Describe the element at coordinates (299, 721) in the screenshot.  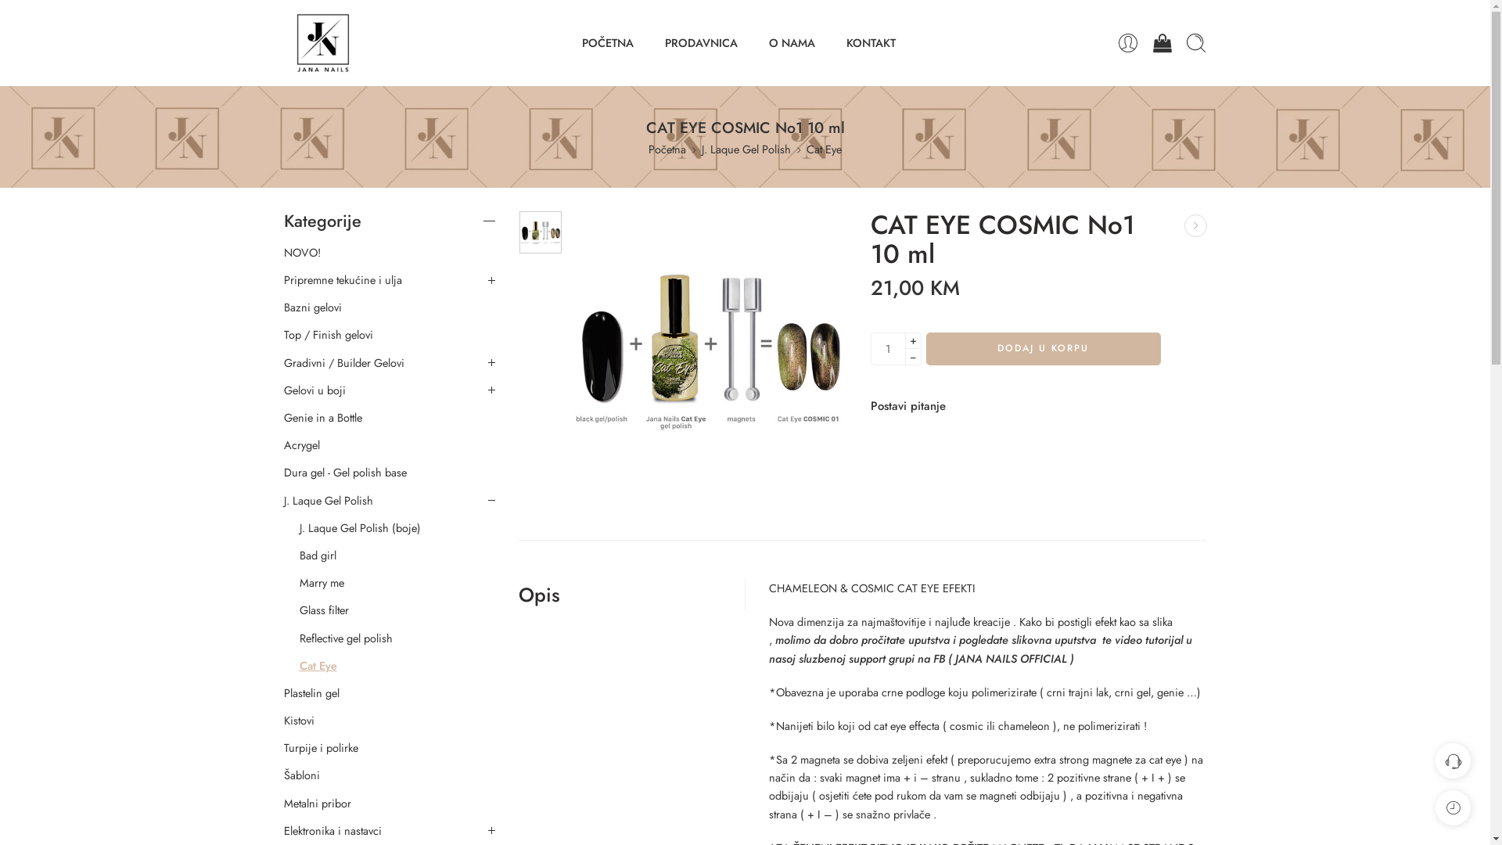
I see `Kistovi` at that location.